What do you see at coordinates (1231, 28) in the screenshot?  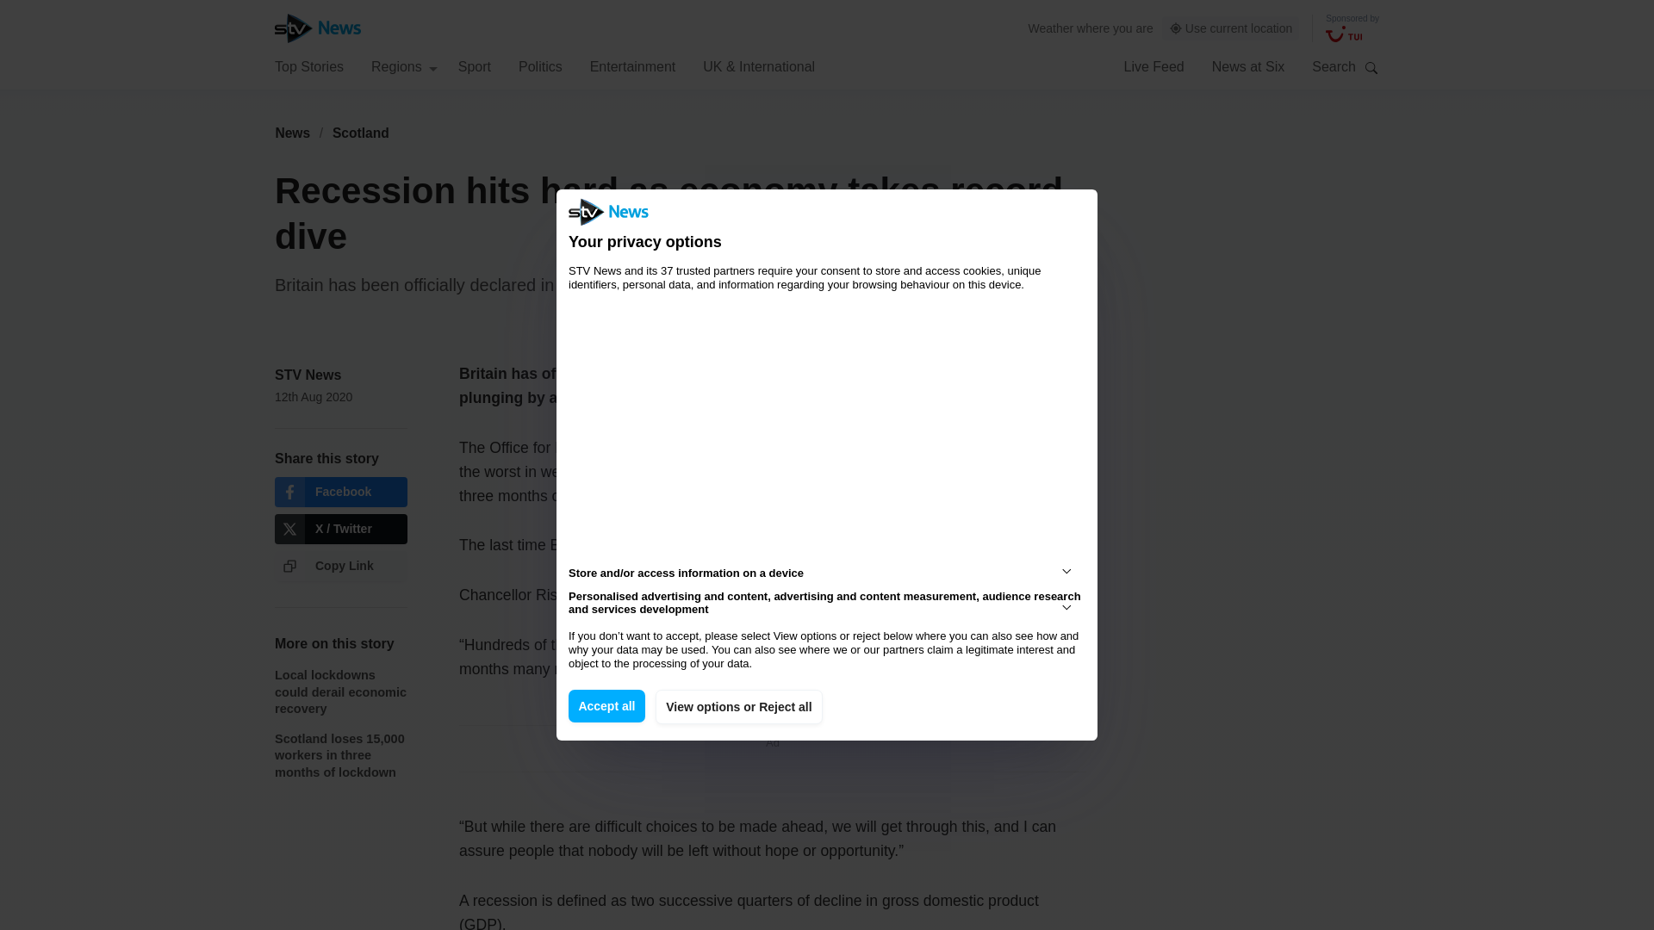 I see `Use current location` at bounding box center [1231, 28].